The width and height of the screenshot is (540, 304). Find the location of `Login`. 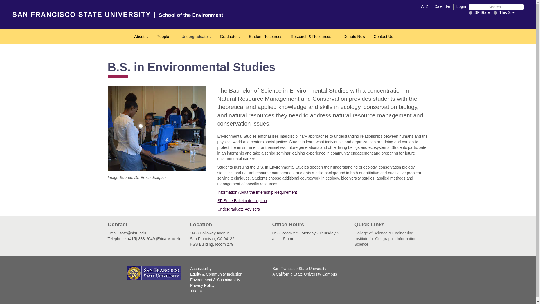

Login is located at coordinates (495, 12).